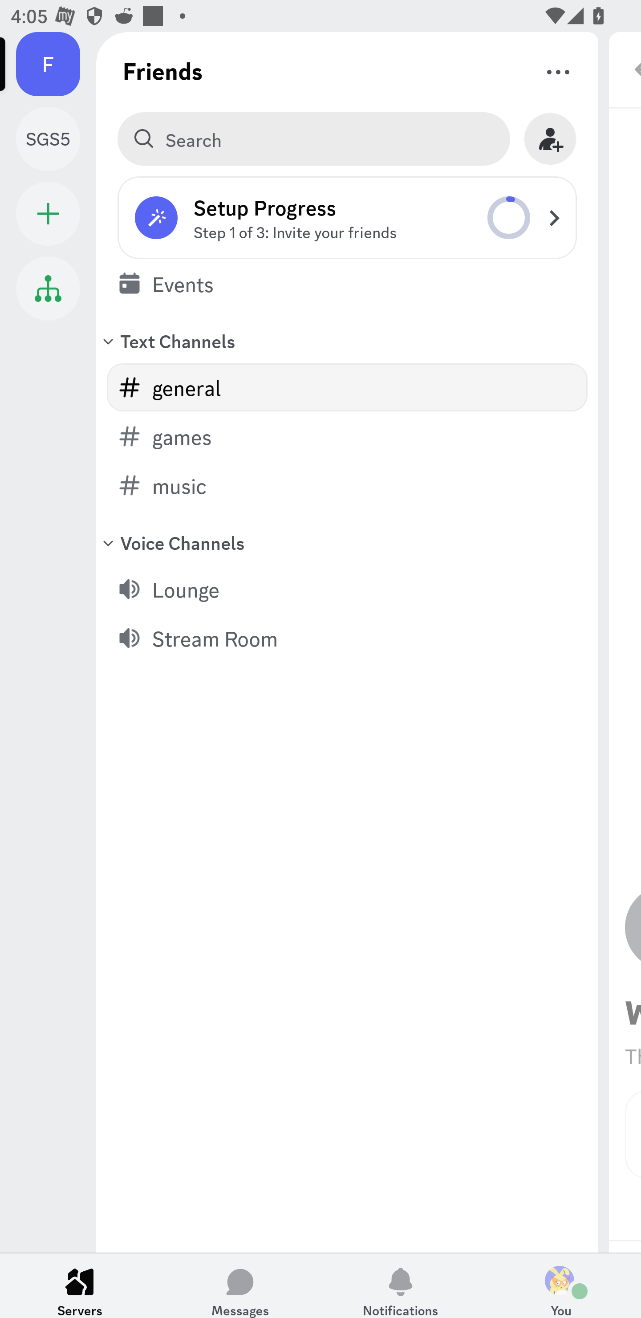 The image size is (641, 1318). I want to click on general (text channel) general, so click(347, 387).